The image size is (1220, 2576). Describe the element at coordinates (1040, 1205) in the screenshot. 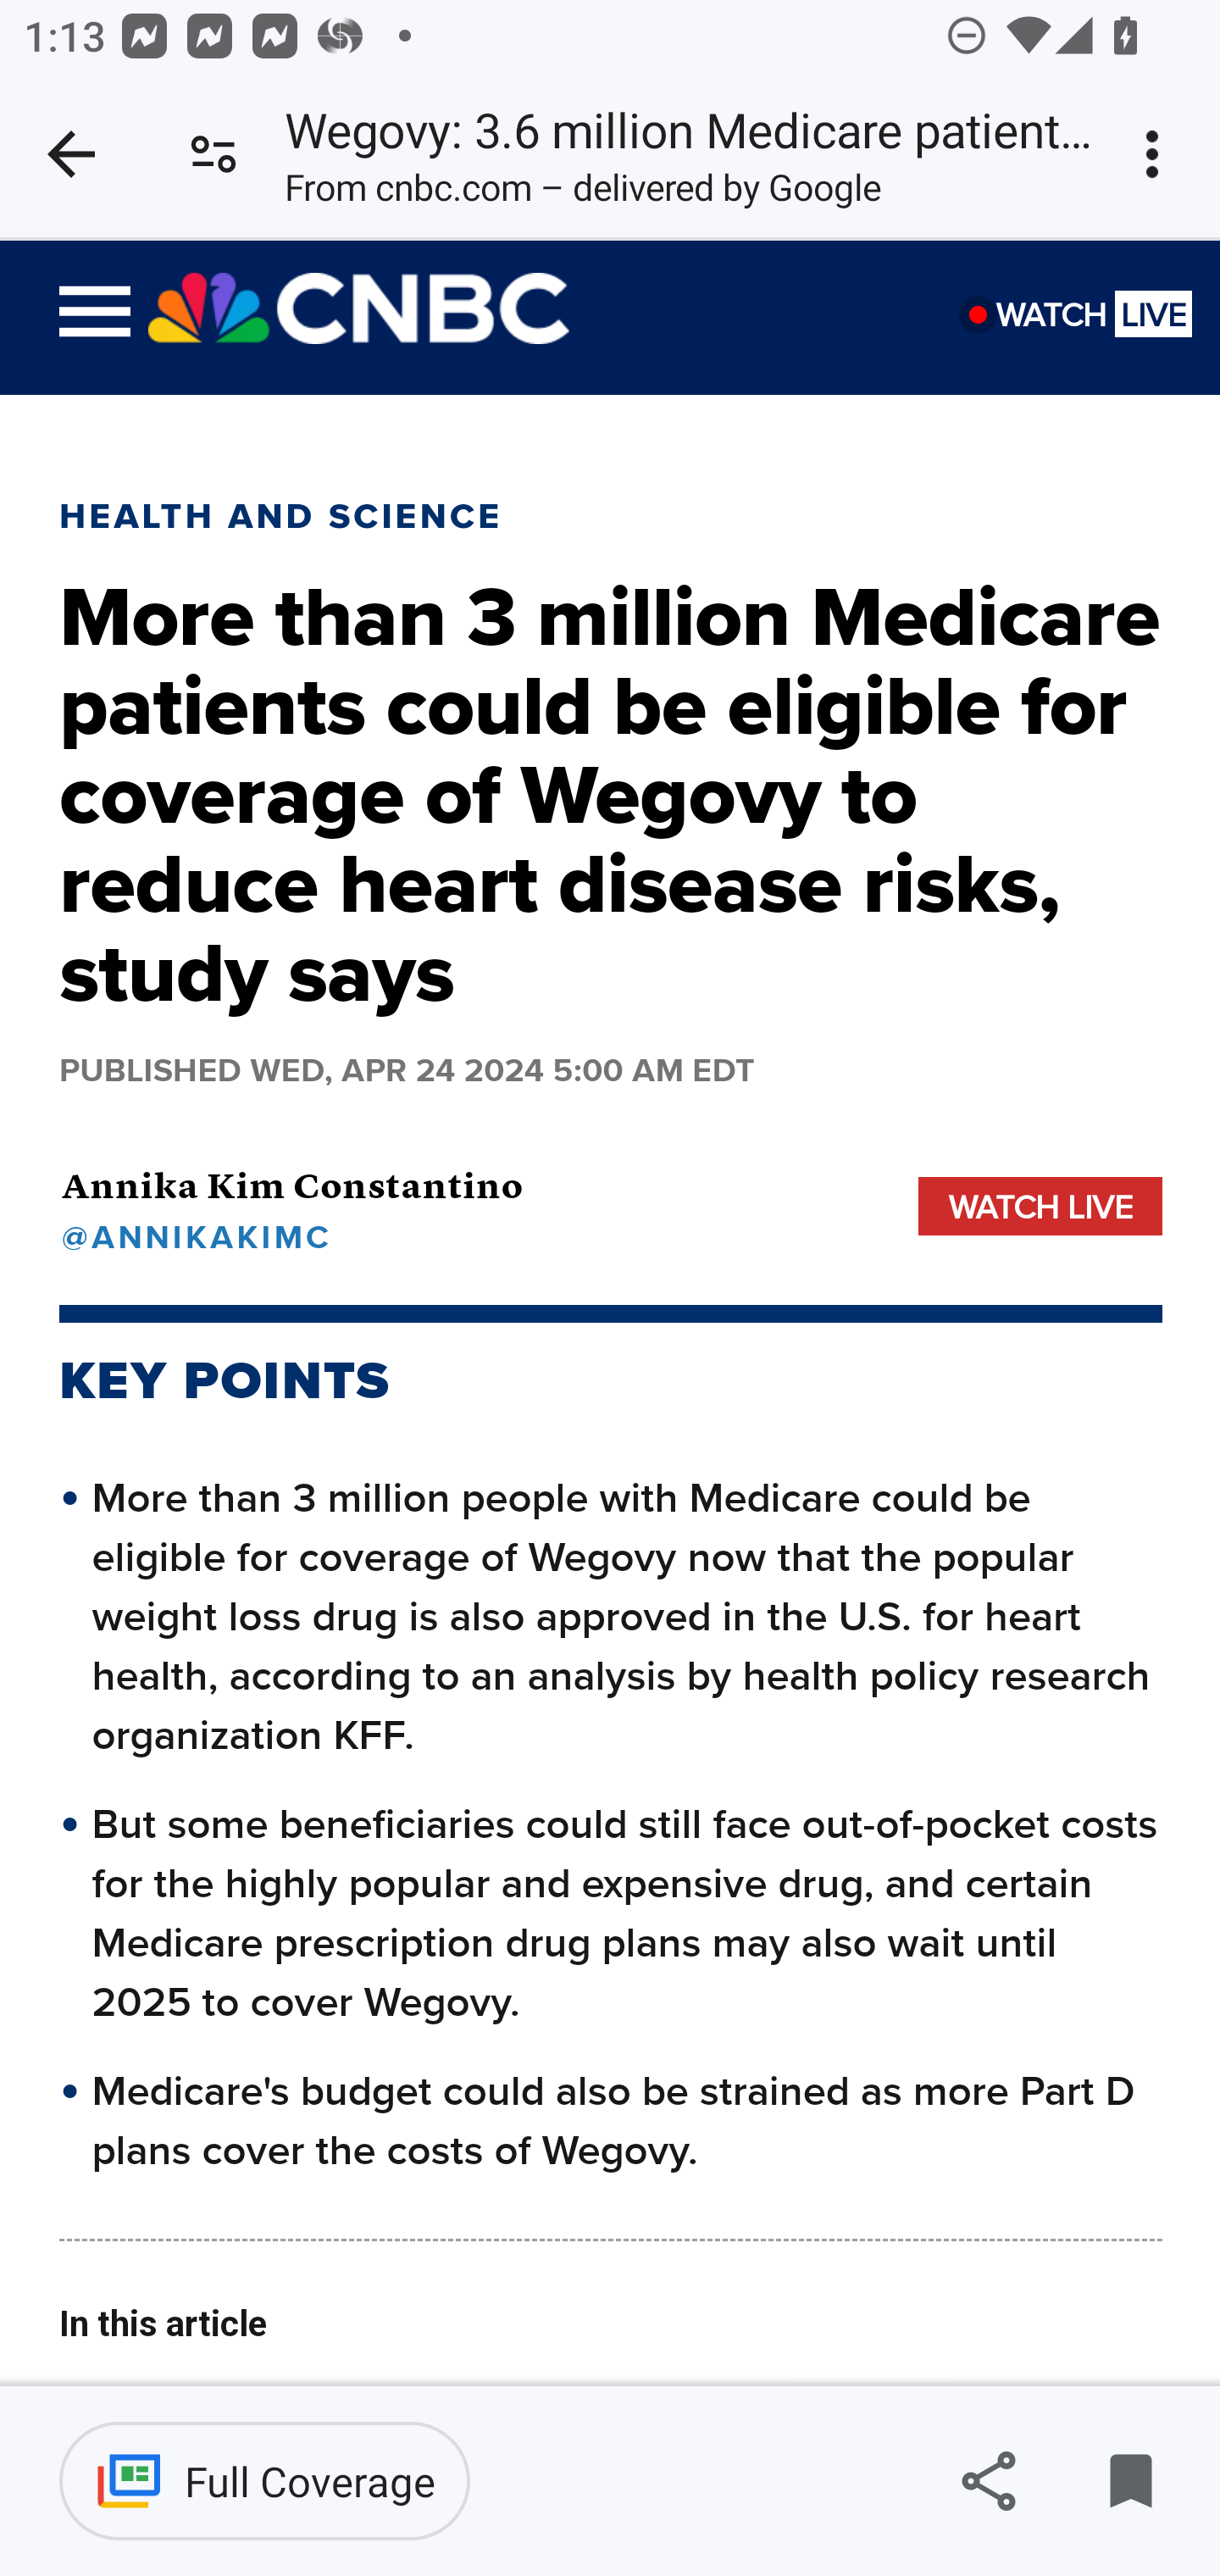

I see `WATCH LIVE` at that location.